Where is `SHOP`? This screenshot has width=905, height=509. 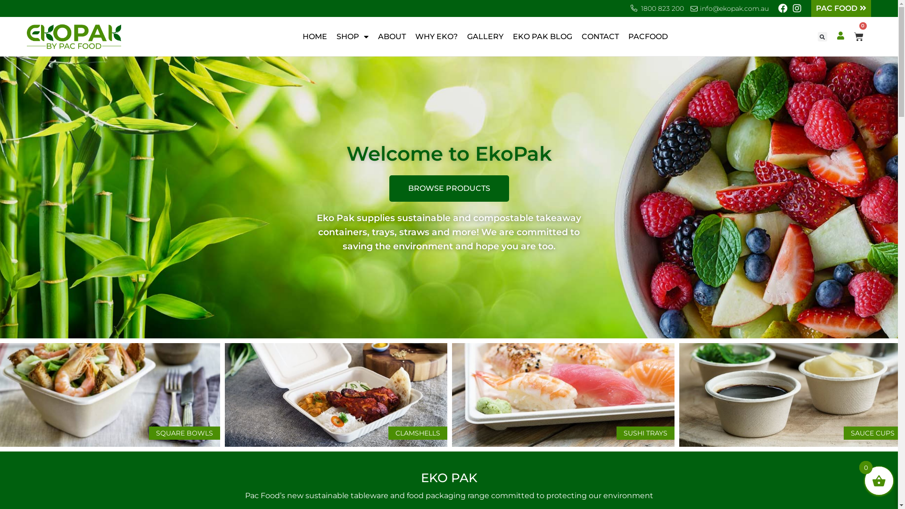
SHOP is located at coordinates (353, 37).